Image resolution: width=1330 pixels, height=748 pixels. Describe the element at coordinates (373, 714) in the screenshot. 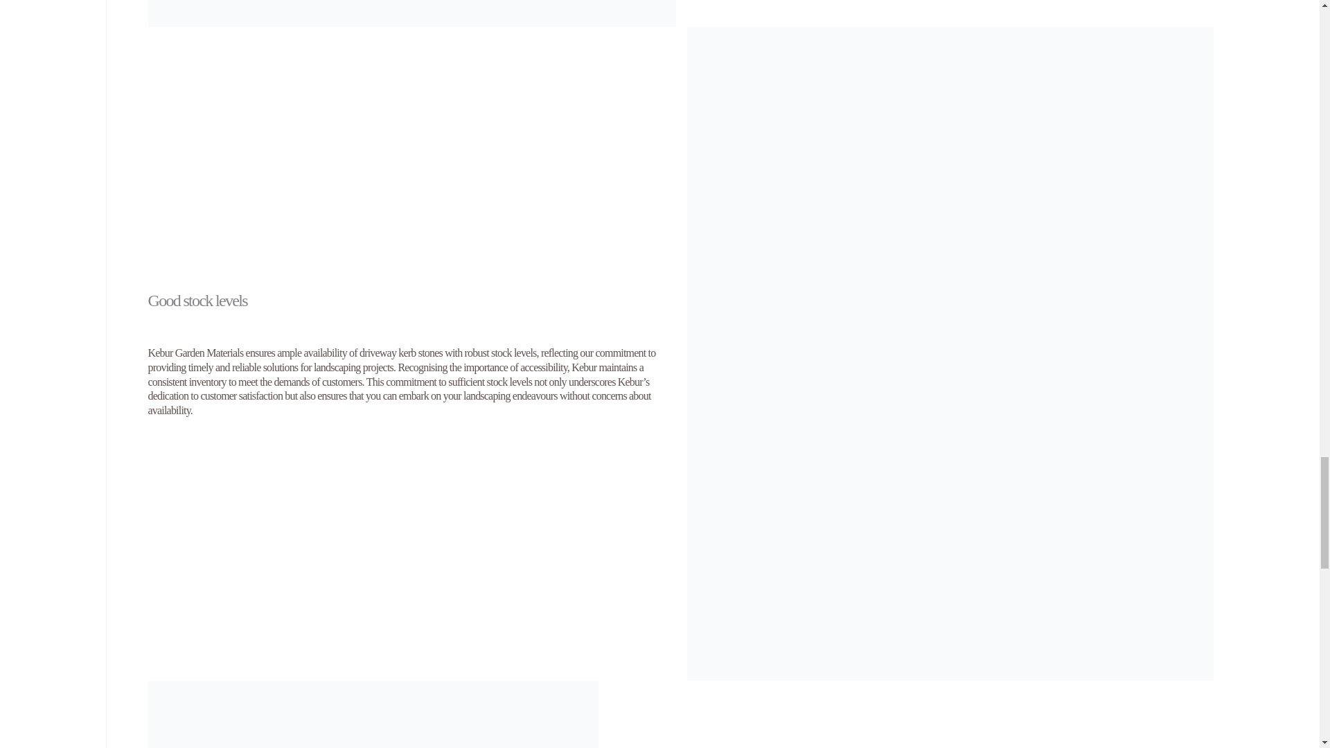

I see `Talking with customer at Kebur` at that location.